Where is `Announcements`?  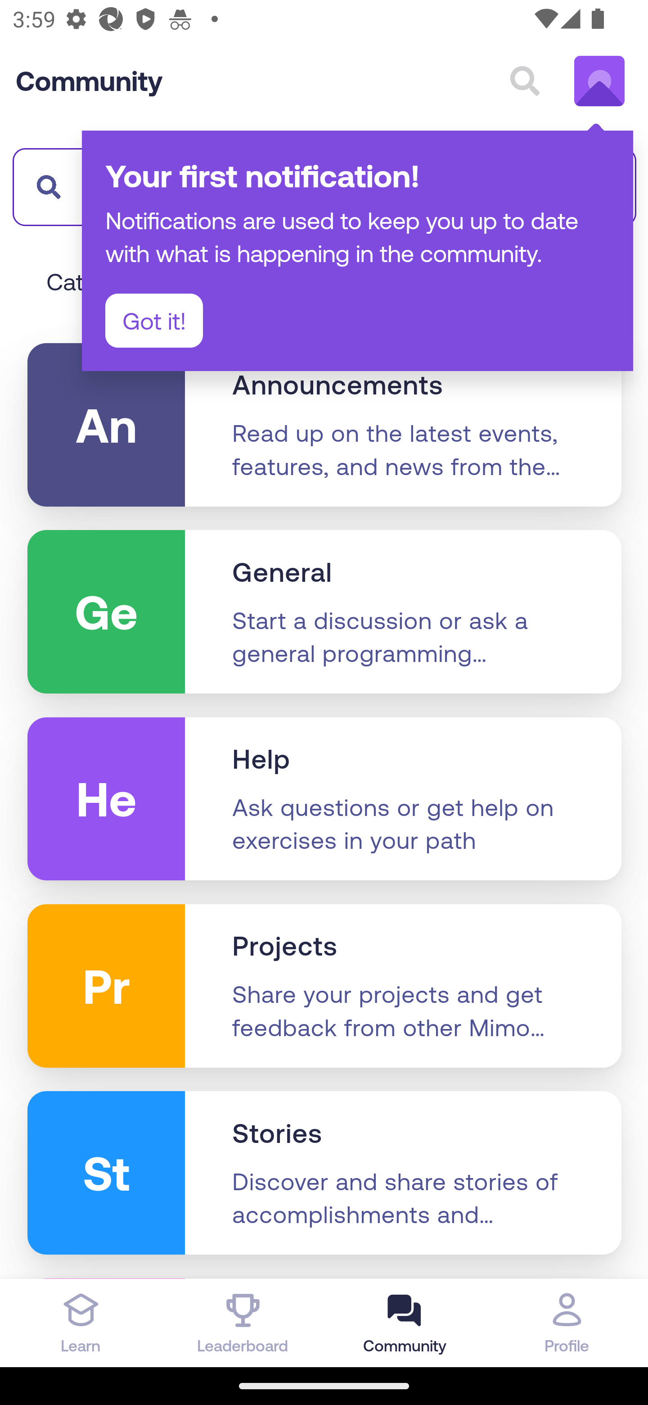 Announcements is located at coordinates (337, 385).